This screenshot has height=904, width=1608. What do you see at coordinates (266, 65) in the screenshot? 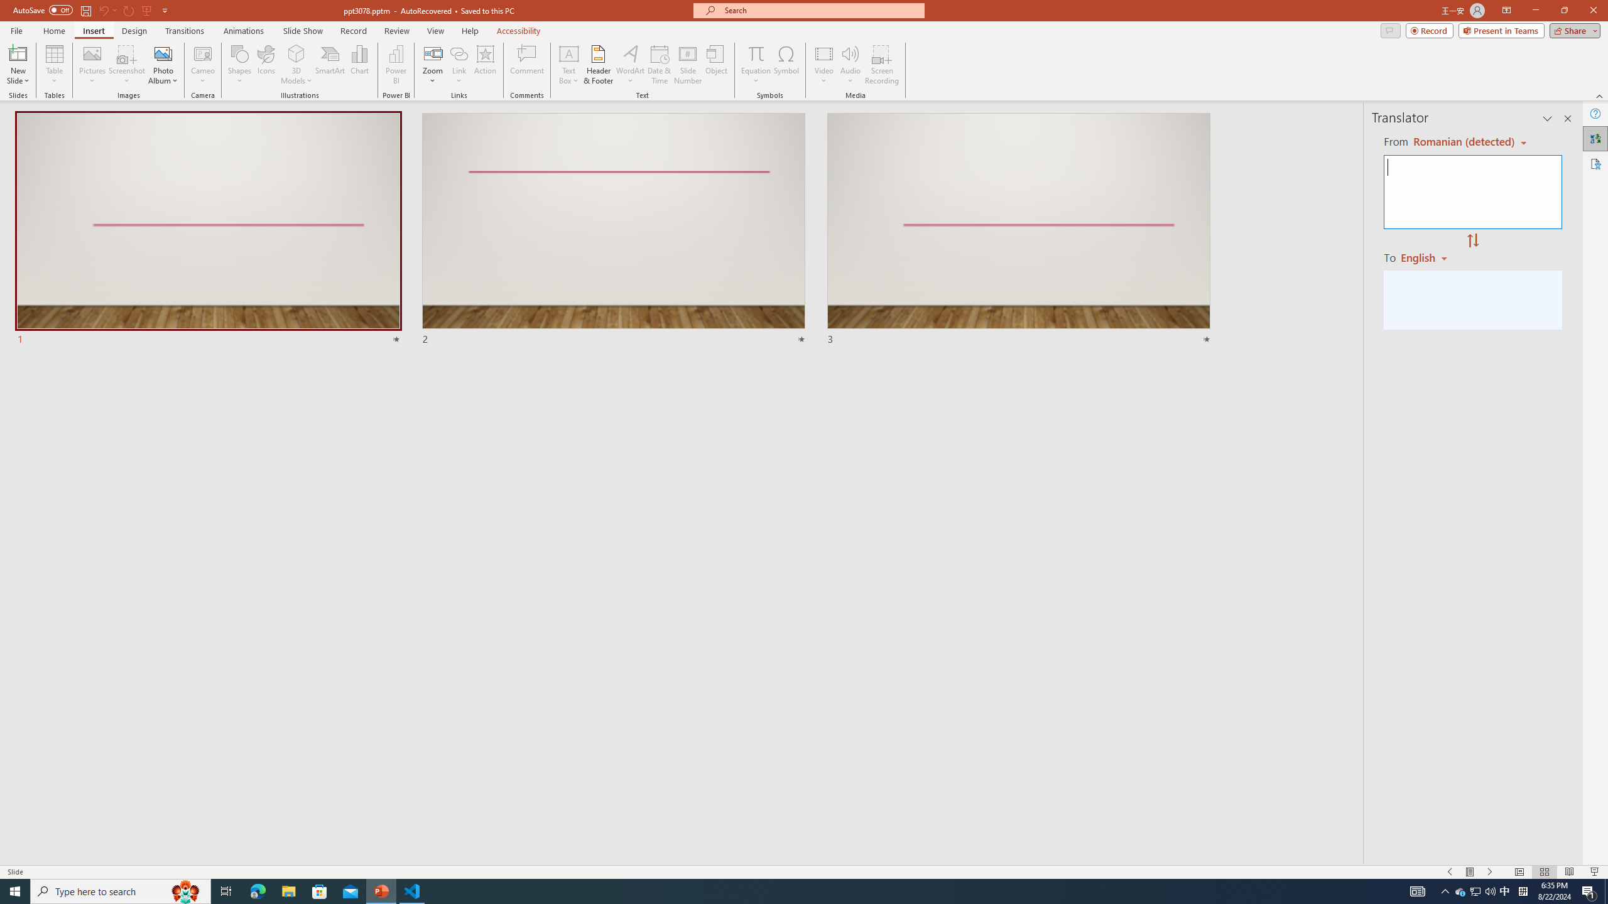
I see `Icons` at bounding box center [266, 65].